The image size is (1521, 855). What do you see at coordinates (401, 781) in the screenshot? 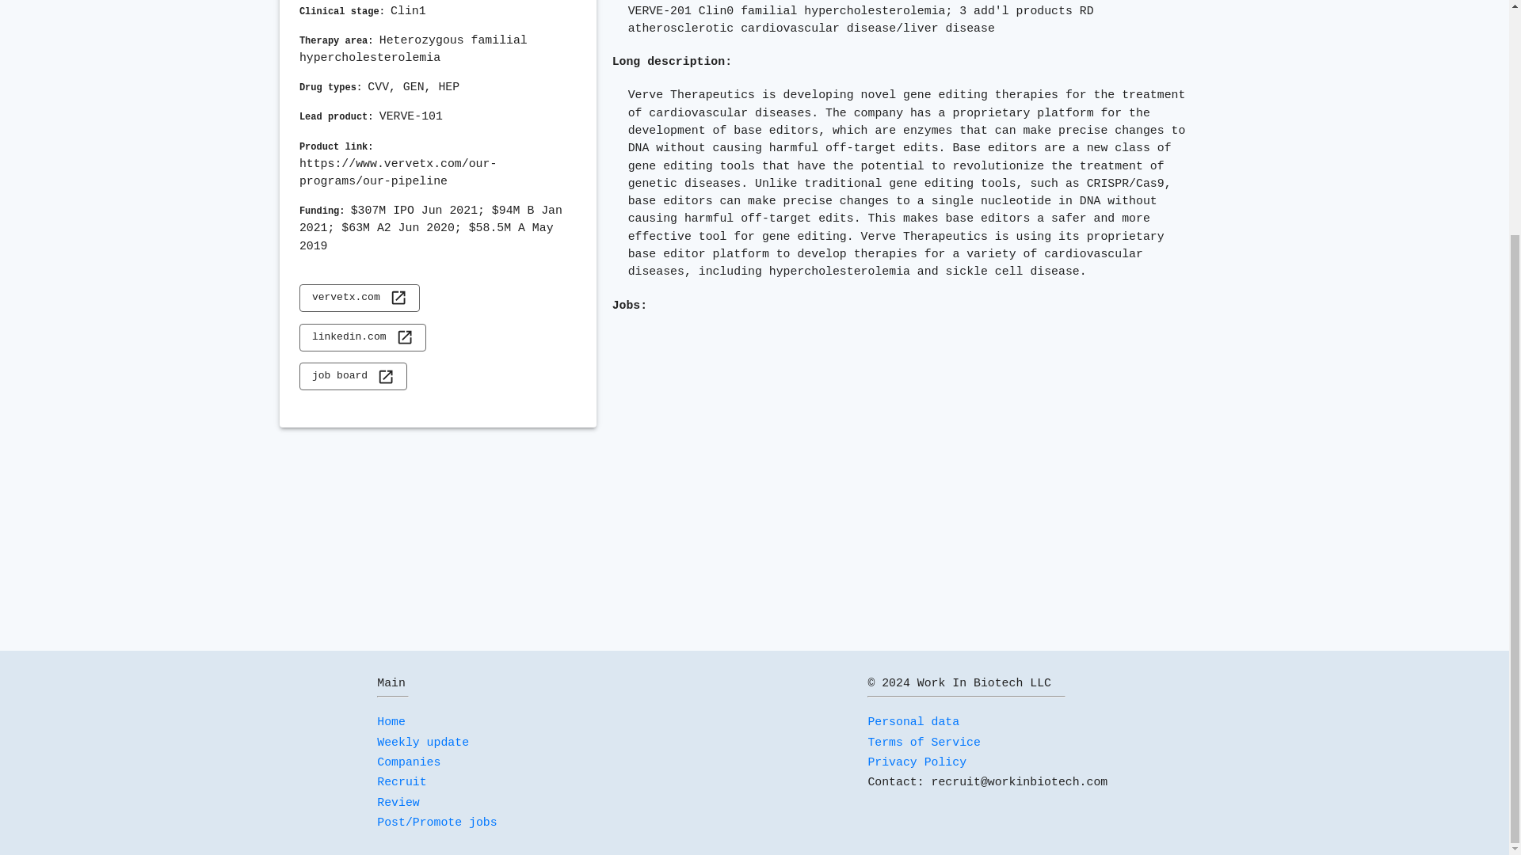
I see `Recruit` at bounding box center [401, 781].